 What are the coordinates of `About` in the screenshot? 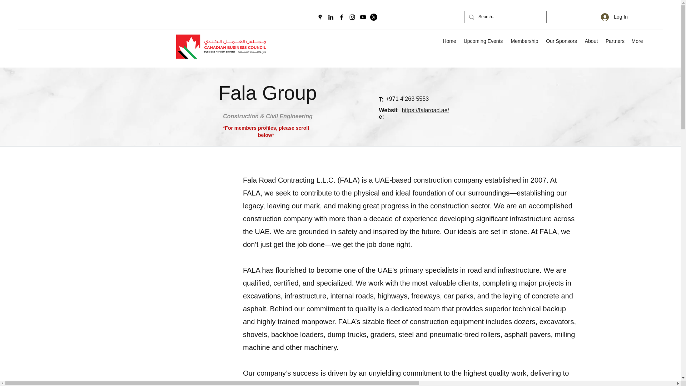 It's located at (591, 41).